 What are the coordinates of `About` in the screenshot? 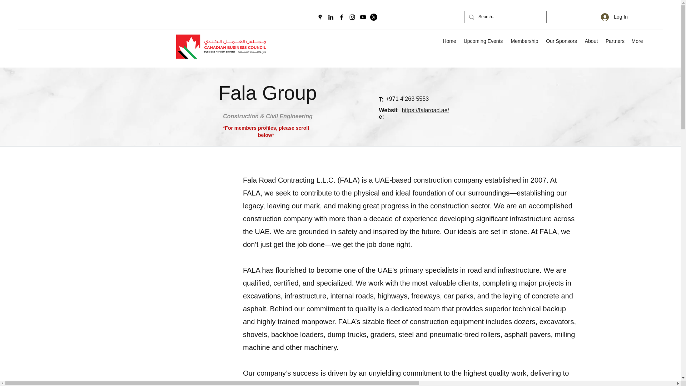 It's located at (591, 41).